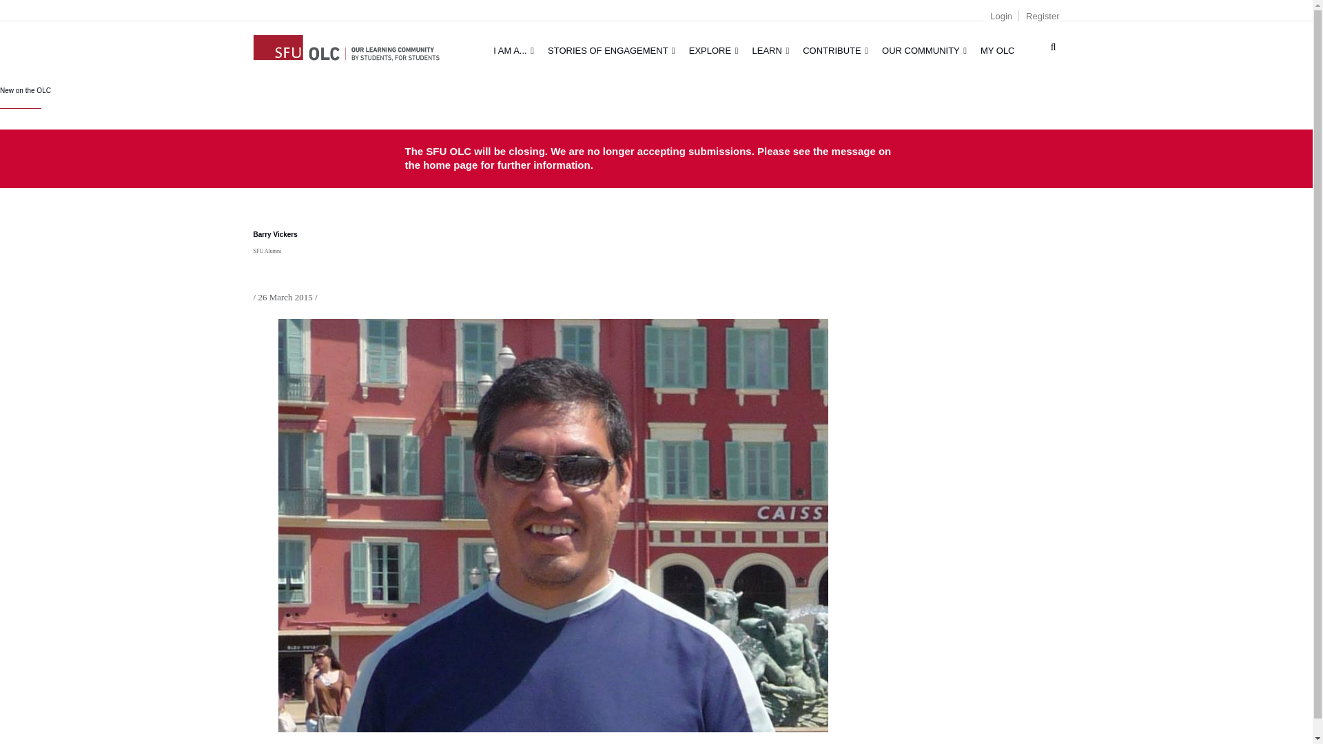 The image size is (1323, 744). I want to click on Home, so click(346, 45).